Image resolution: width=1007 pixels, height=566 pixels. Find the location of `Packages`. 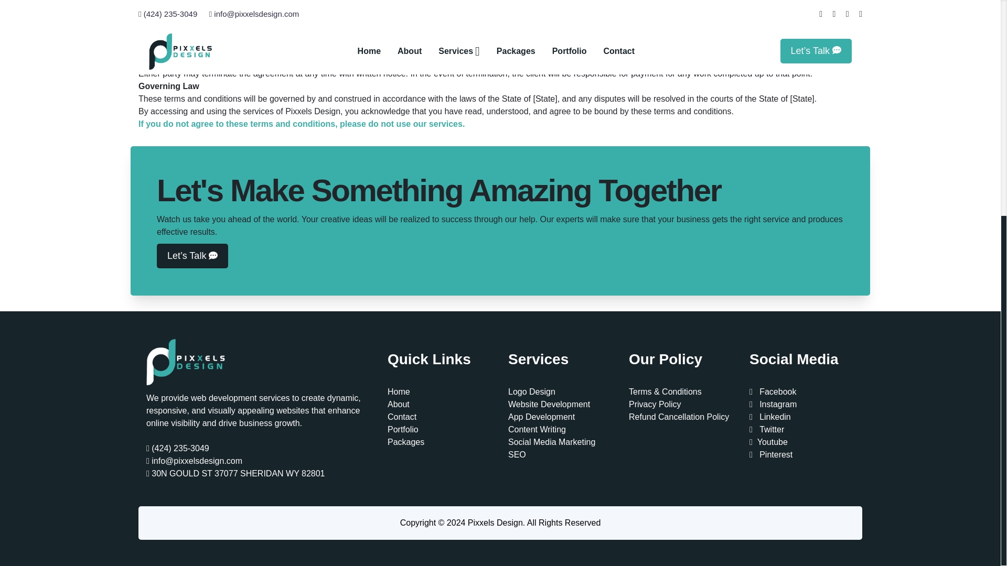

Packages is located at coordinates (406, 442).